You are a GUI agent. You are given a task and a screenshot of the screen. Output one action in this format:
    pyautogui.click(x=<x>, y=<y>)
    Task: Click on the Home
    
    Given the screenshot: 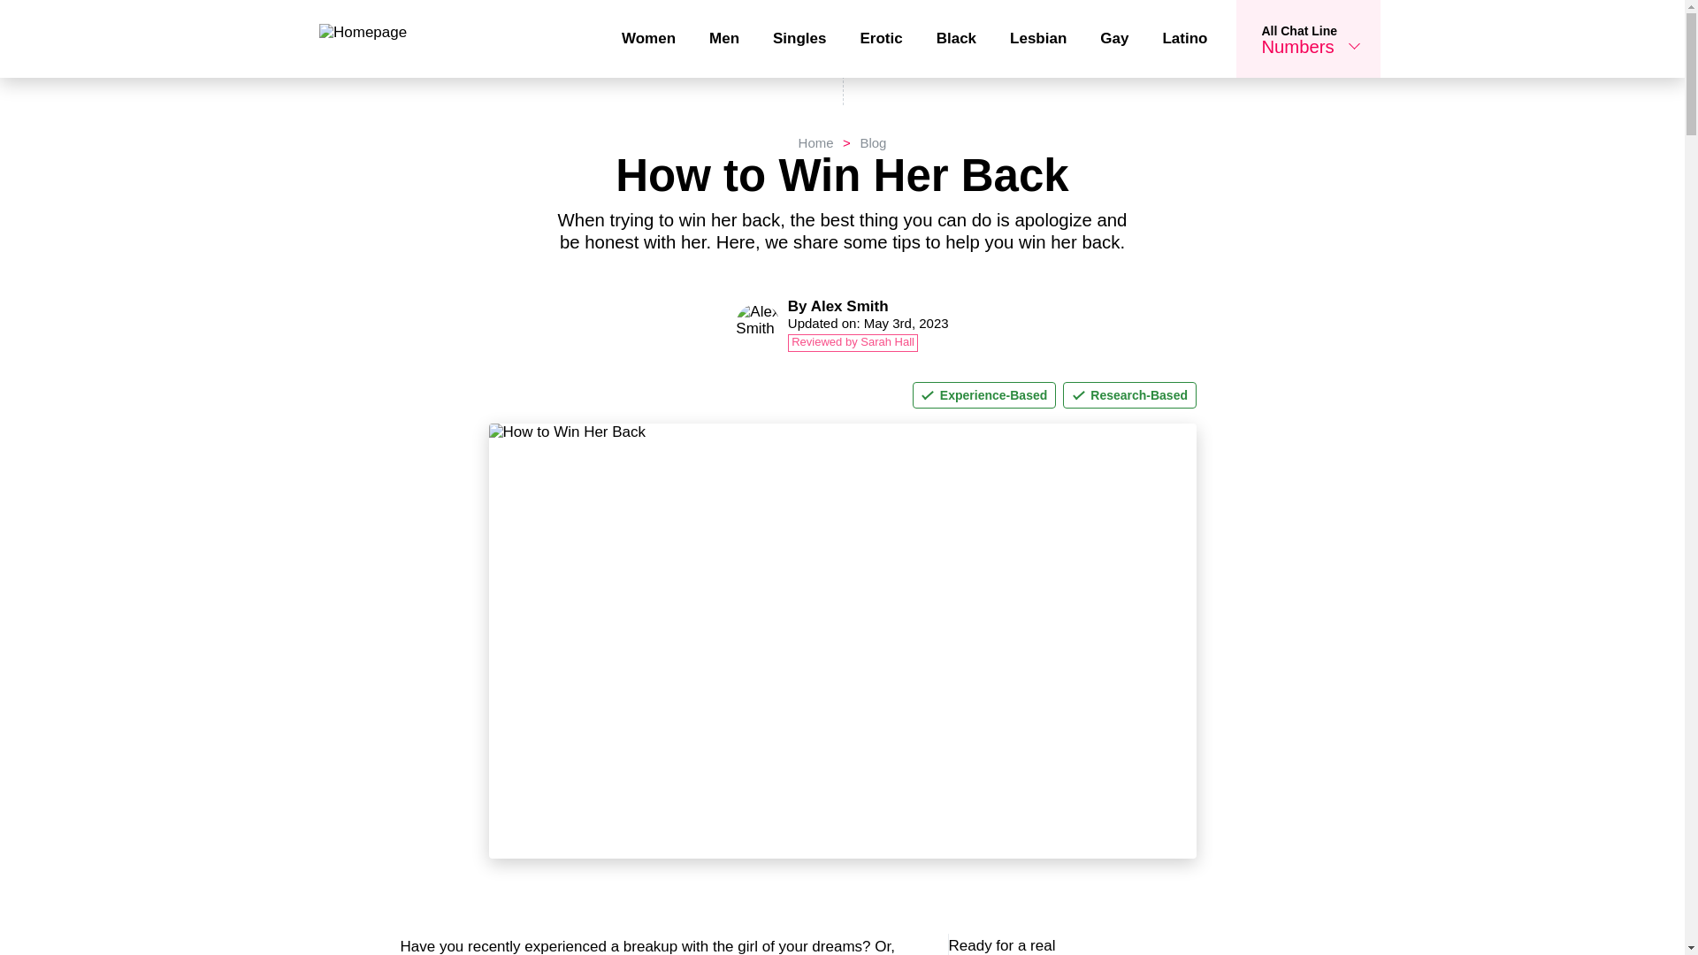 What is the action you would take?
    pyautogui.click(x=957, y=38)
    